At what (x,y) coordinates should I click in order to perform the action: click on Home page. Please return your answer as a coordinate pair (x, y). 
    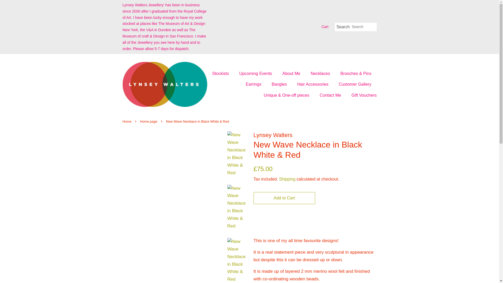
    Looking at the image, I should click on (149, 121).